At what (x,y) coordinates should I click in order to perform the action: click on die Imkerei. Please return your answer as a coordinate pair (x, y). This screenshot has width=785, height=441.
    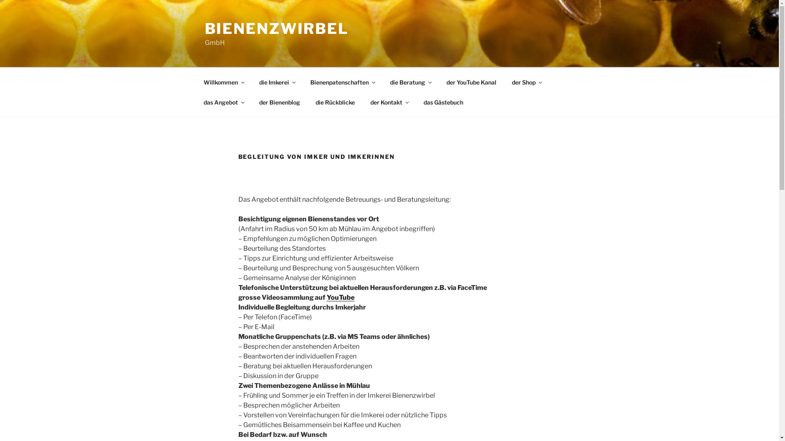
    Looking at the image, I should click on (277, 82).